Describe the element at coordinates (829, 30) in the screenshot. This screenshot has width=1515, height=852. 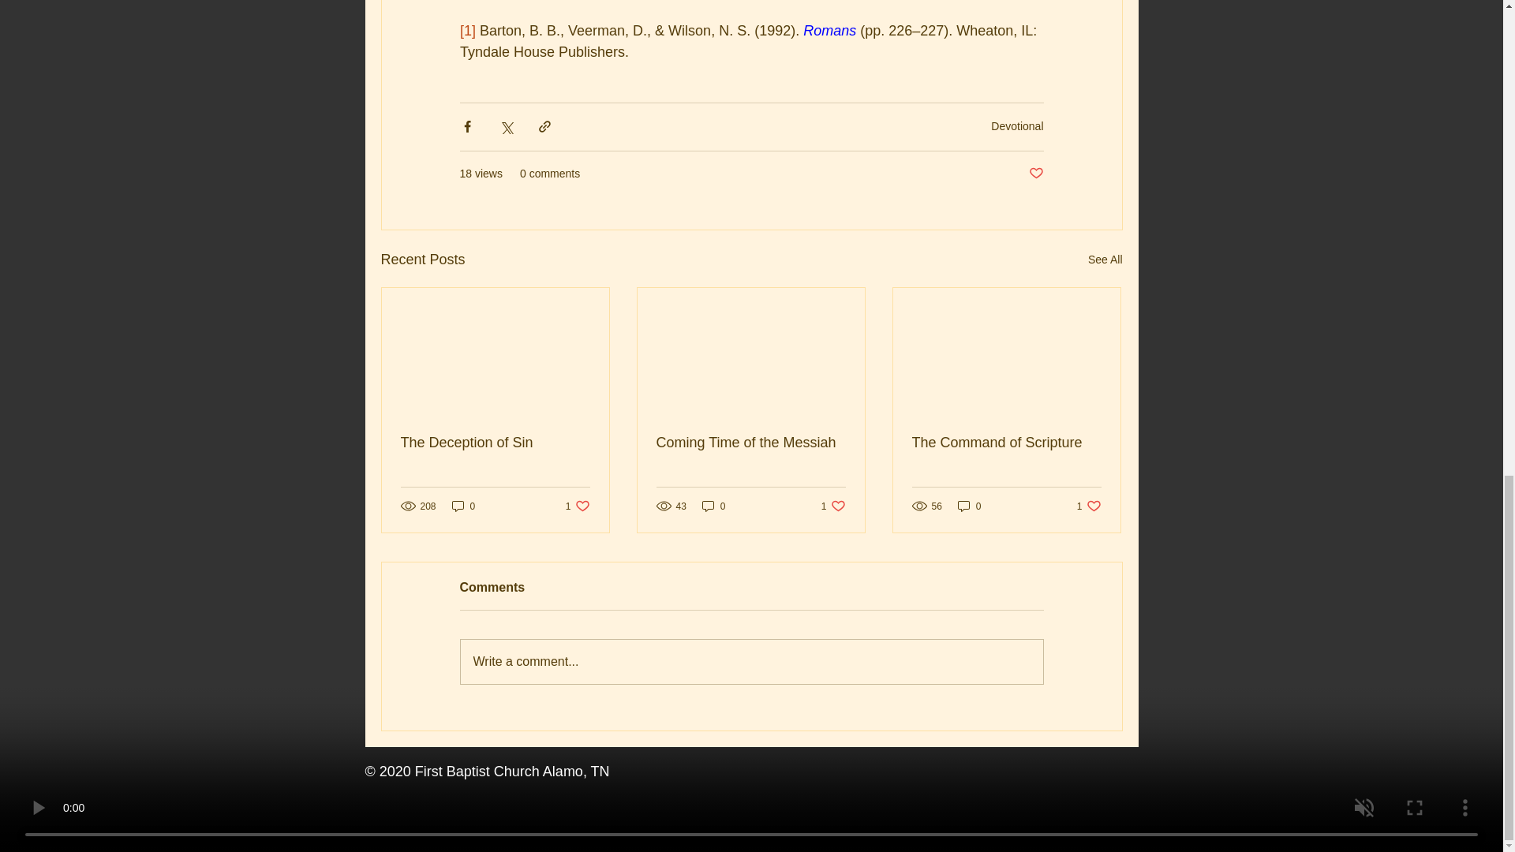
I see `Romans` at that location.